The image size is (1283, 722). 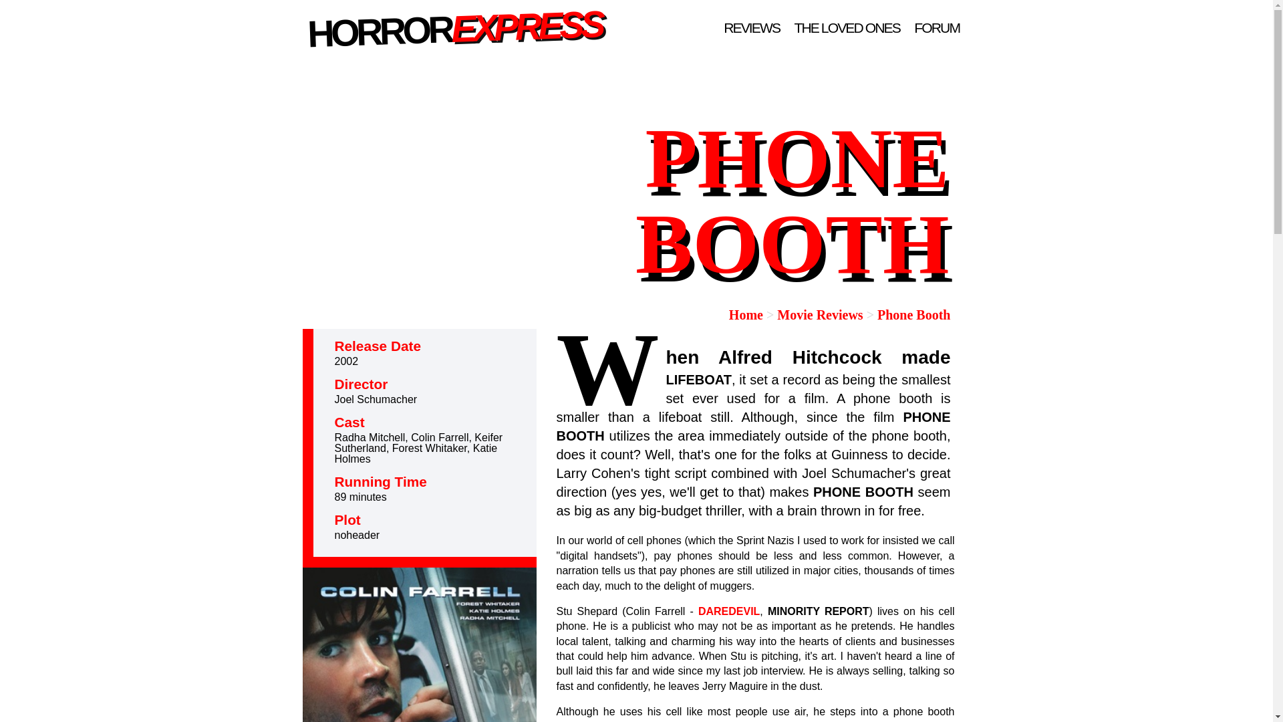 I want to click on HORROREXPRESS, so click(x=452, y=23).